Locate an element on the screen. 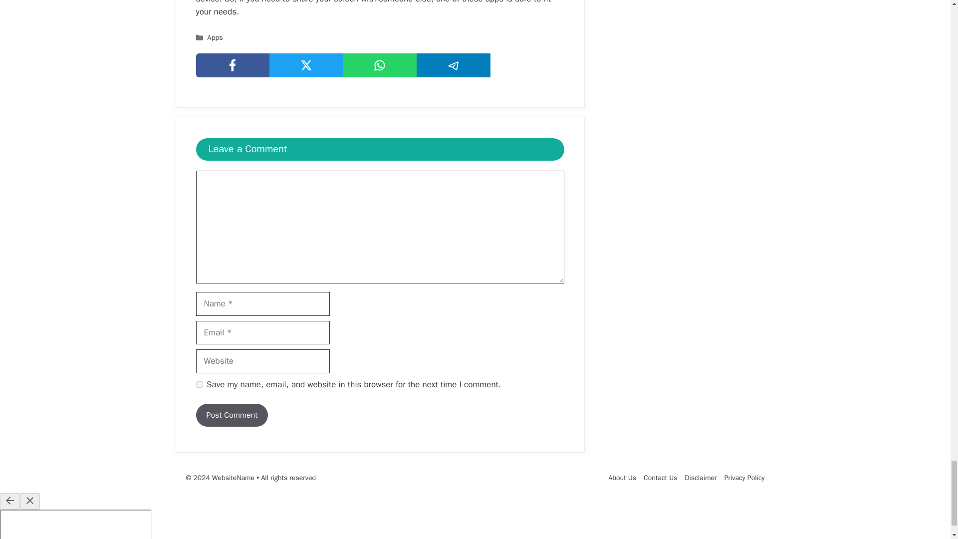 Image resolution: width=958 pixels, height=539 pixels. Post Comment is located at coordinates (232, 415).